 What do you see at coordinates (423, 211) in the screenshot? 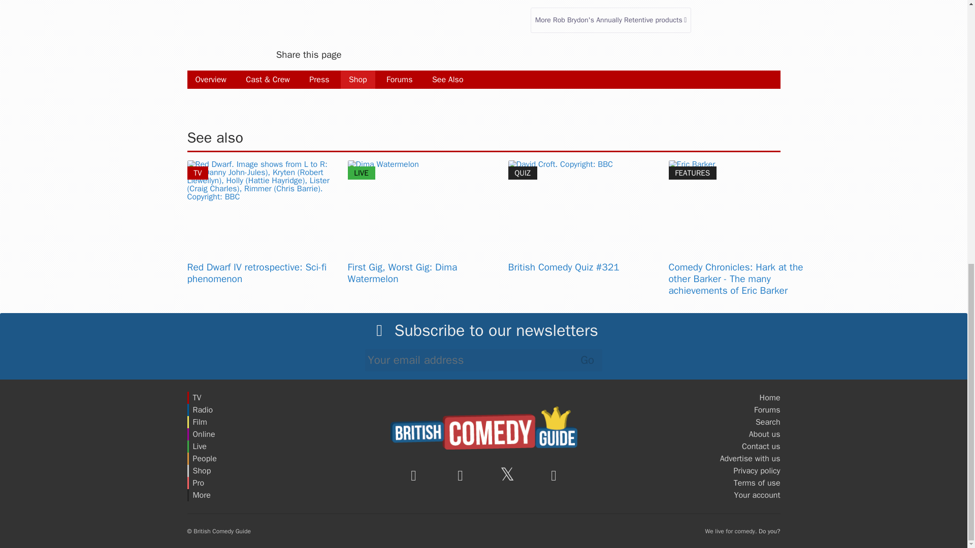
I see `Dima Watermelon` at bounding box center [423, 211].